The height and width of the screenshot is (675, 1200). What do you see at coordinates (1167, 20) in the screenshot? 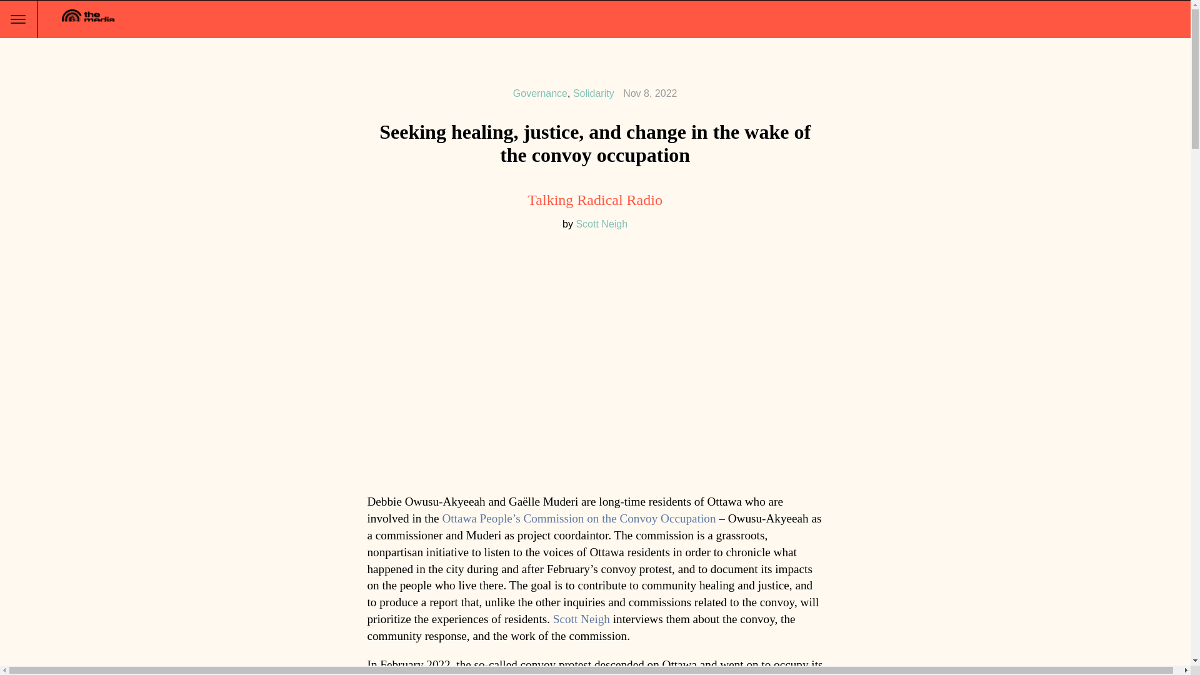
I see `Enter the terms you wish to search for.` at bounding box center [1167, 20].